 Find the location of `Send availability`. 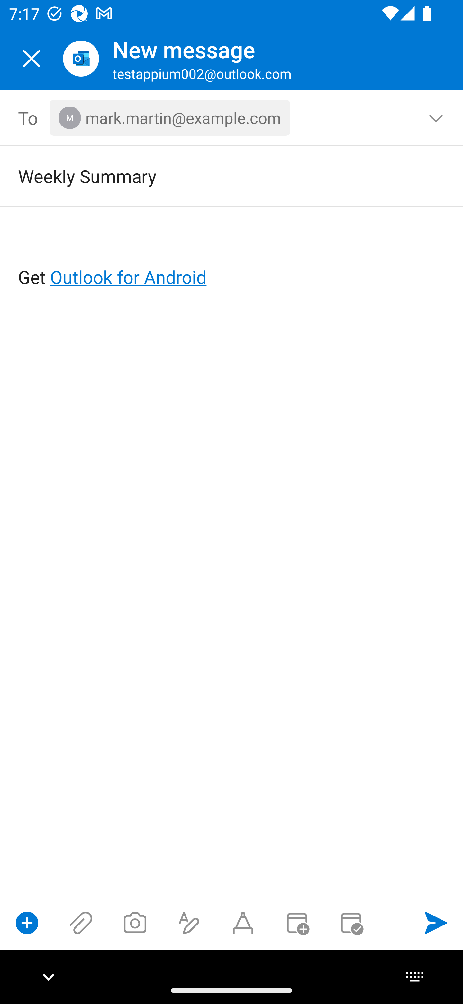

Send availability is located at coordinates (351, 923).